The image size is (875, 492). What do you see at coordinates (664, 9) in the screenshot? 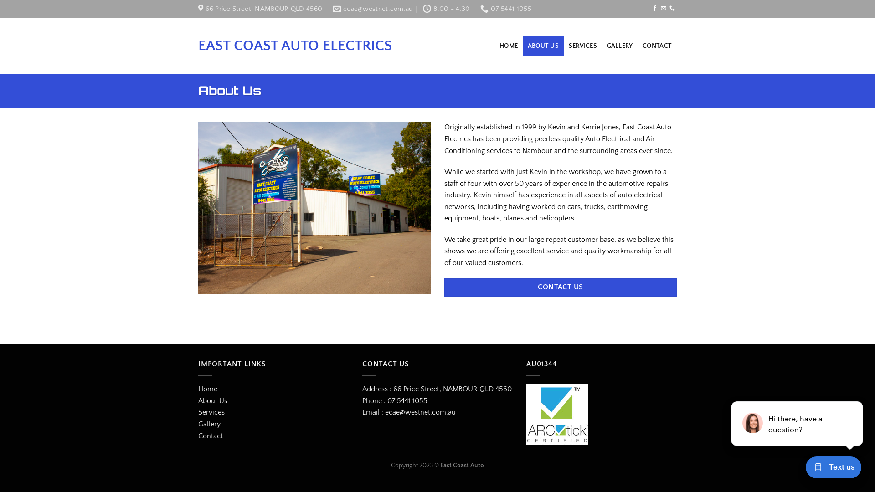
I see `Send us an email` at bounding box center [664, 9].